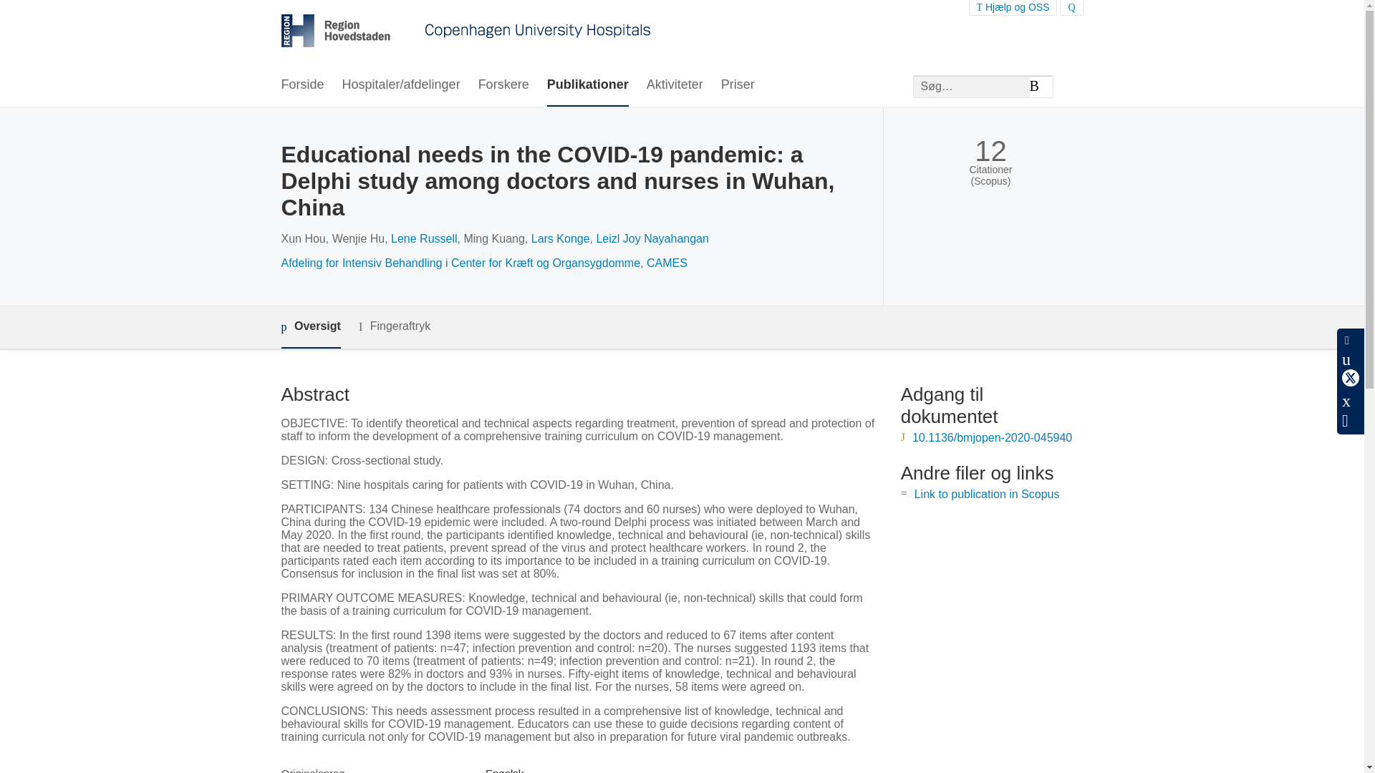 Image resolution: width=1375 pixels, height=773 pixels. Describe the element at coordinates (987, 494) in the screenshot. I see `Link to publication in Scopus` at that location.